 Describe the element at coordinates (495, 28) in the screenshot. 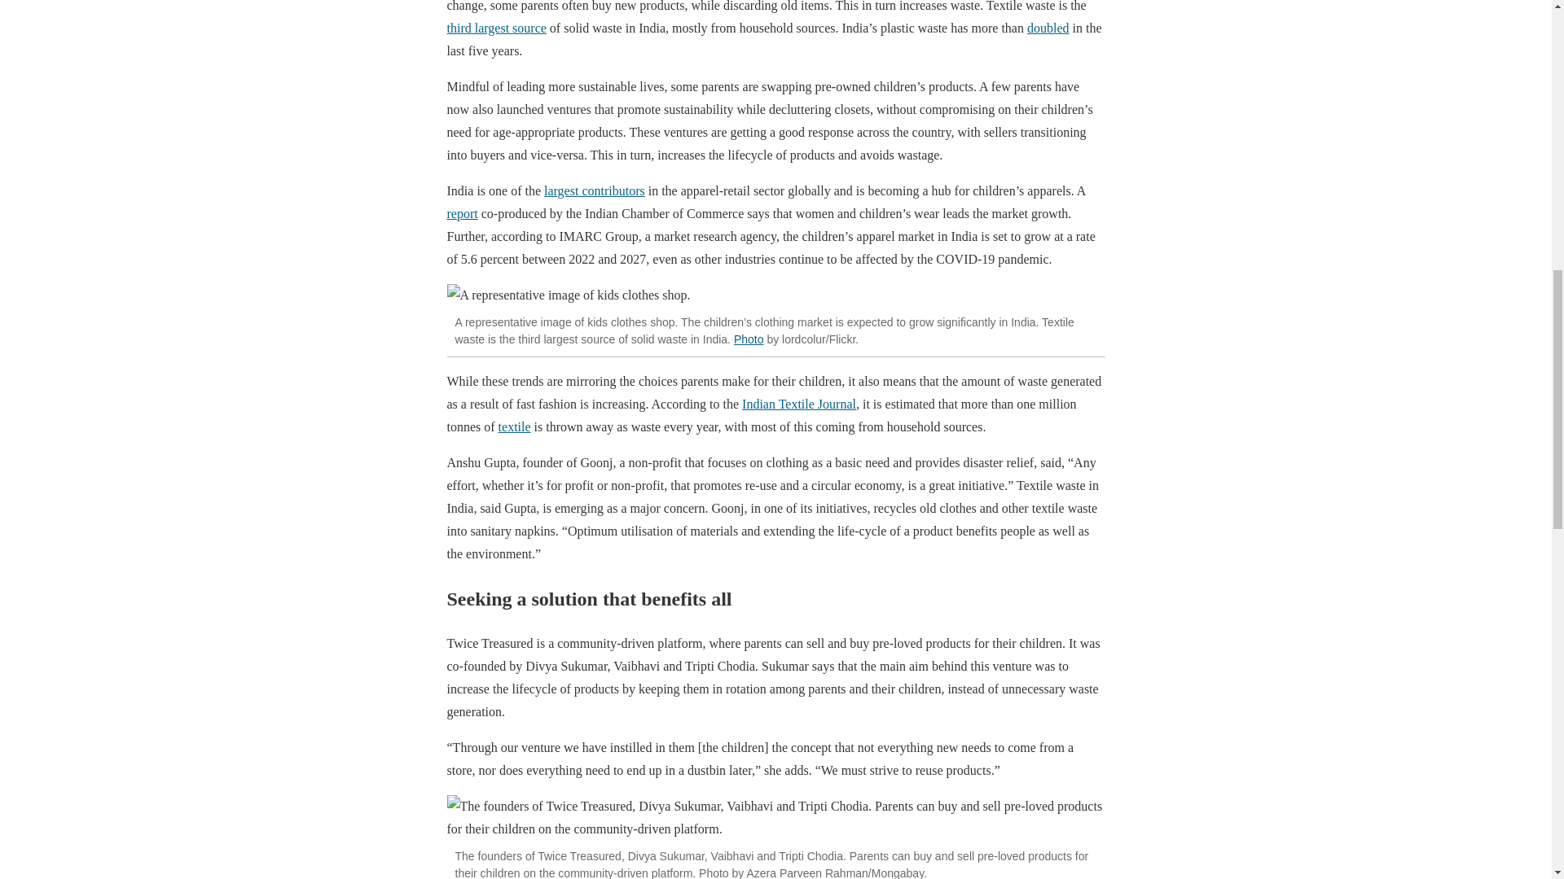

I see `third largest source` at that location.